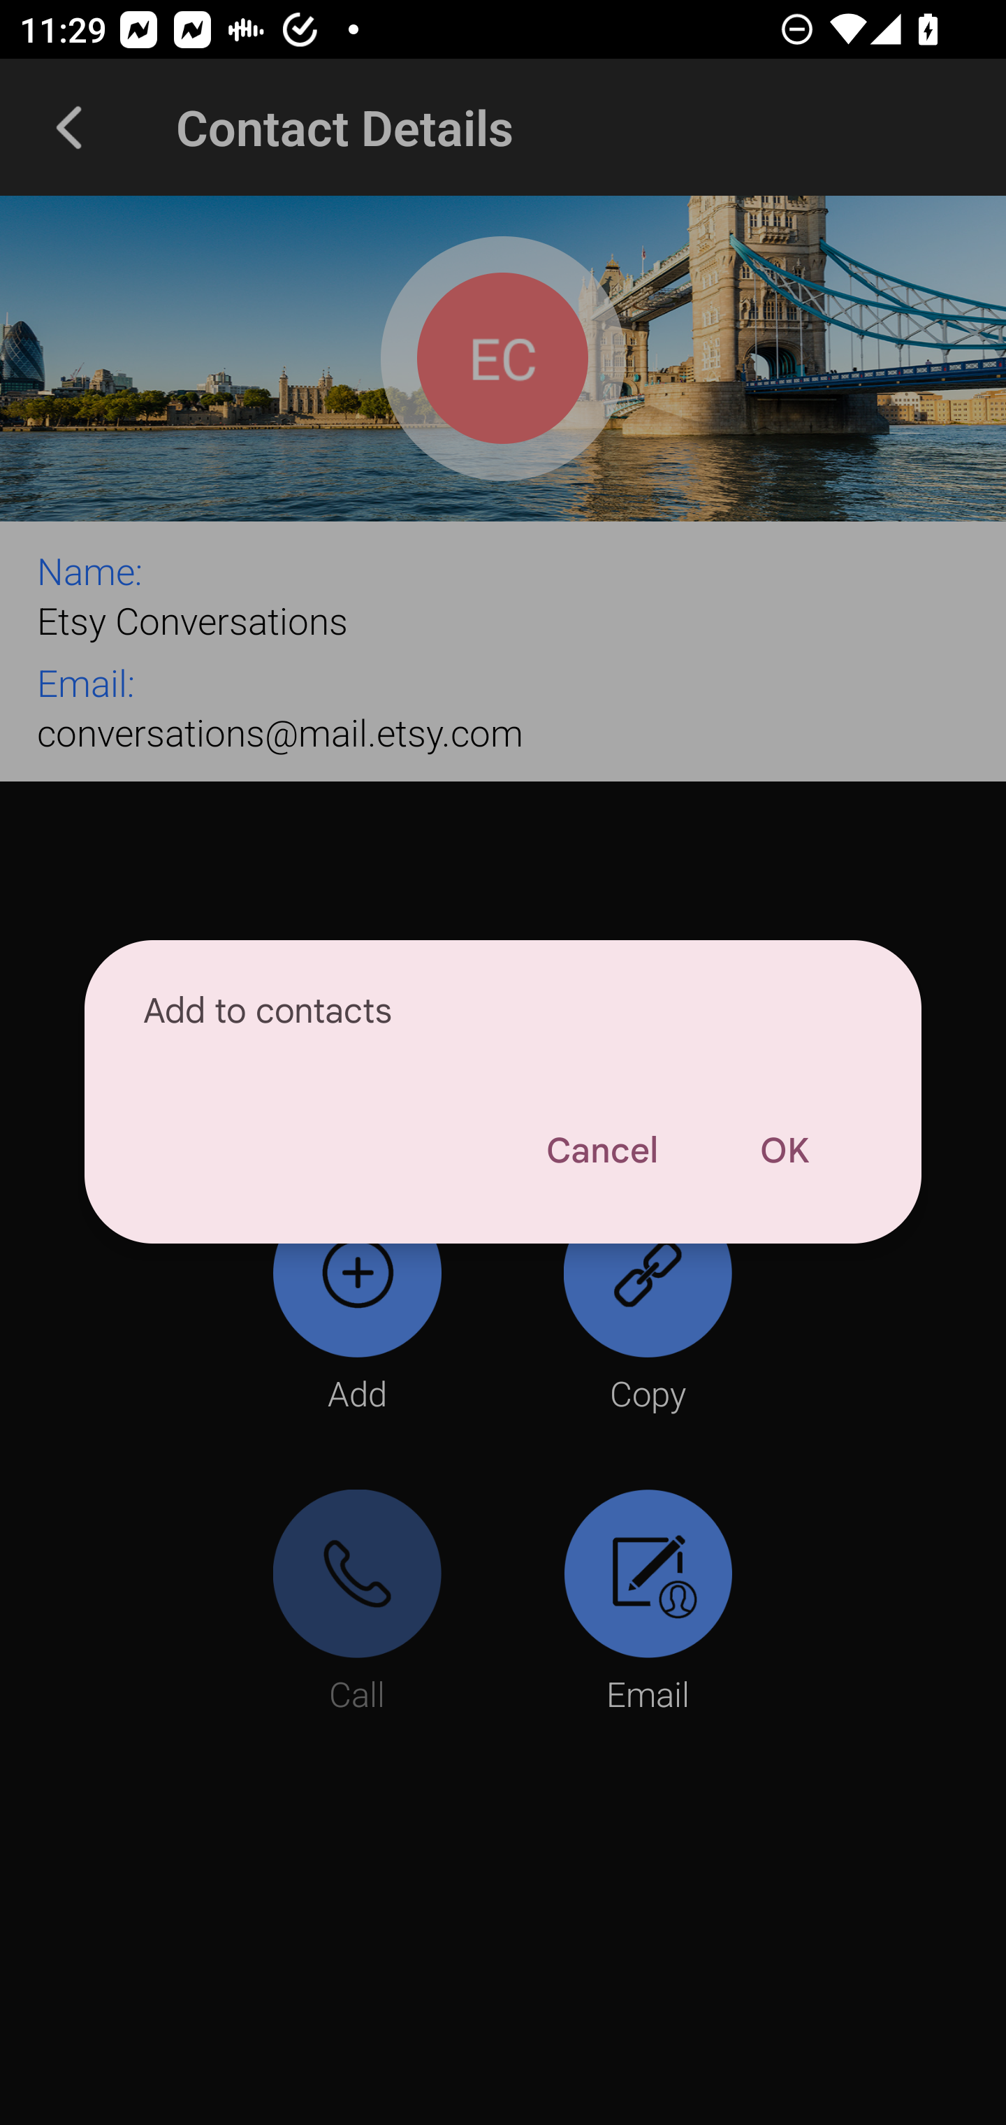 This screenshot has width=1006, height=2125. I want to click on Cancel, so click(601, 1151).